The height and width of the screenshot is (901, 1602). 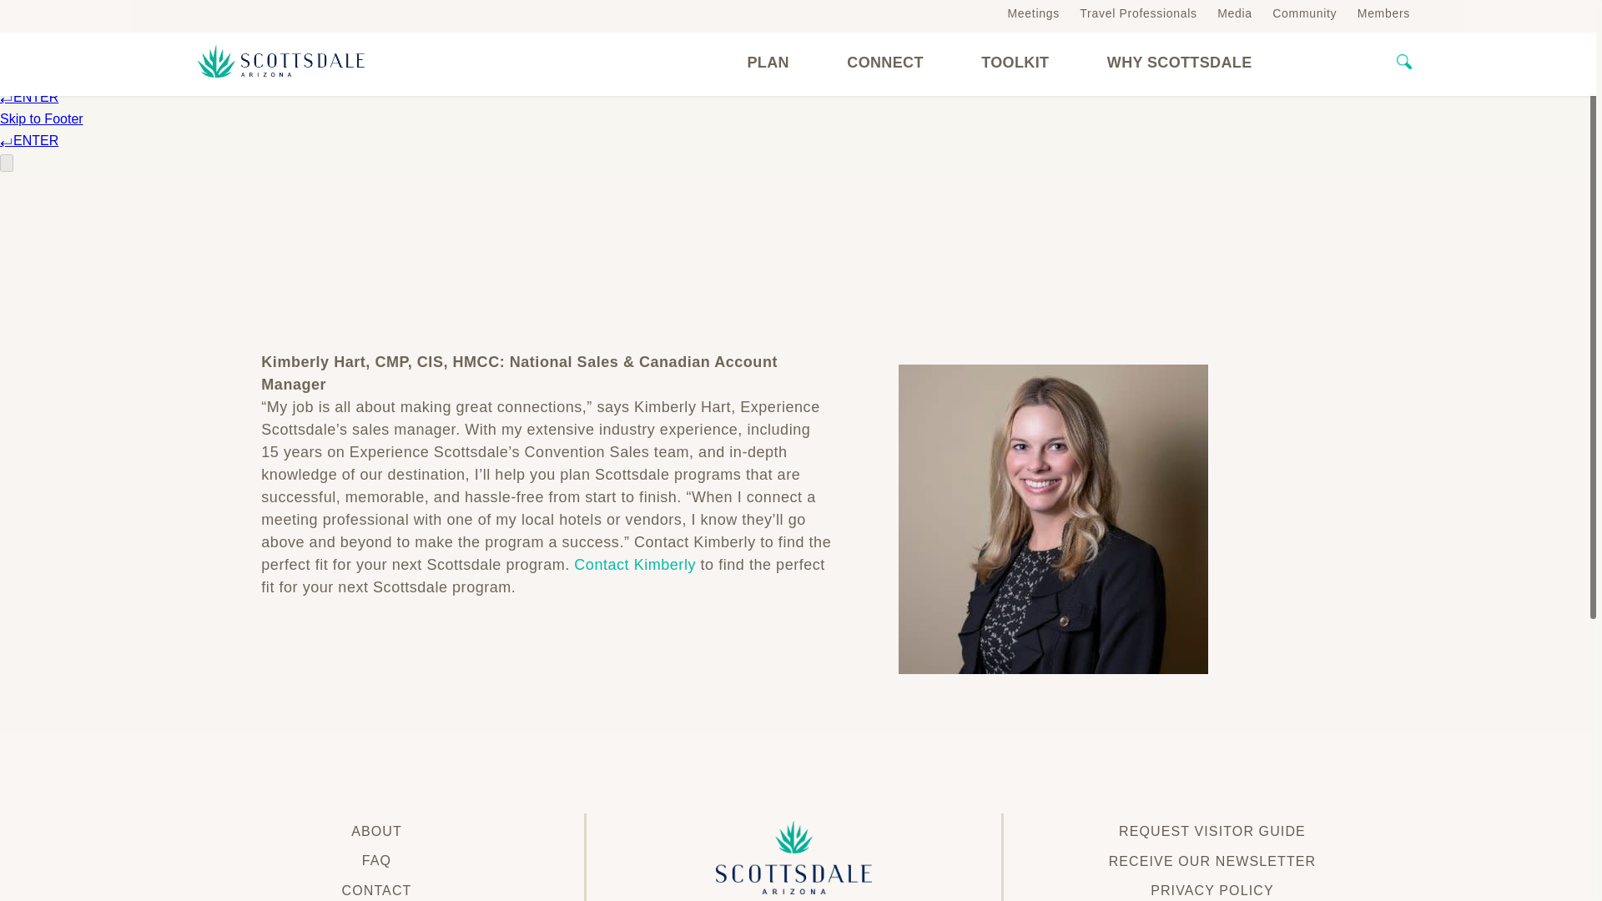 What do you see at coordinates (1138, 13) in the screenshot?
I see `Travel Professionals` at bounding box center [1138, 13].